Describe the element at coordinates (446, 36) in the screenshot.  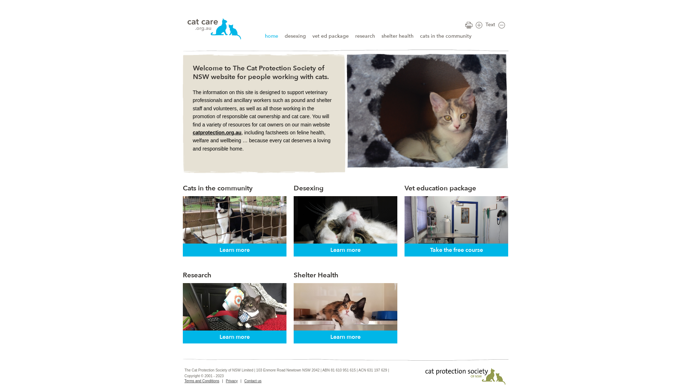
I see `cats in the community` at that location.